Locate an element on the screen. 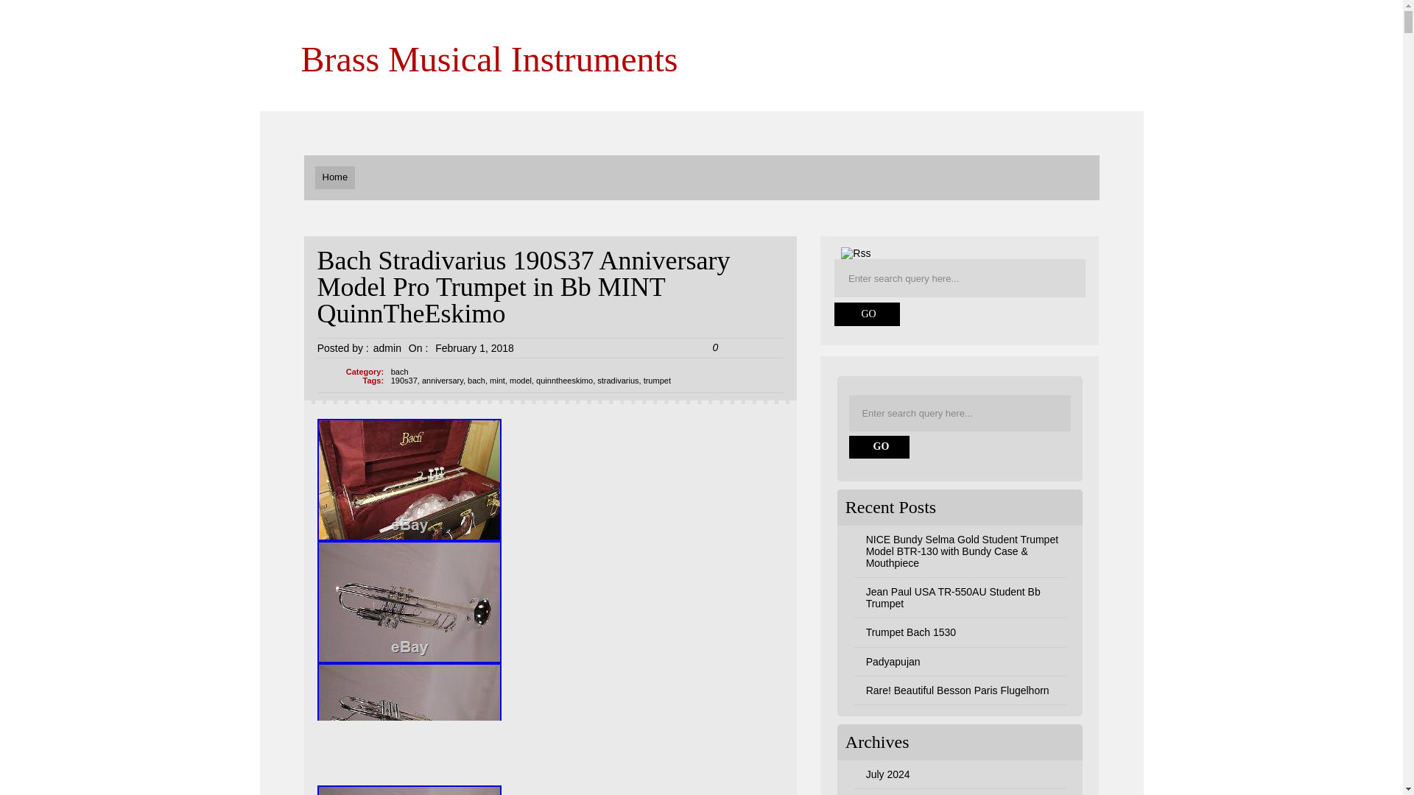 Image resolution: width=1414 pixels, height=795 pixels. Go is located at coordinates (868, 314).